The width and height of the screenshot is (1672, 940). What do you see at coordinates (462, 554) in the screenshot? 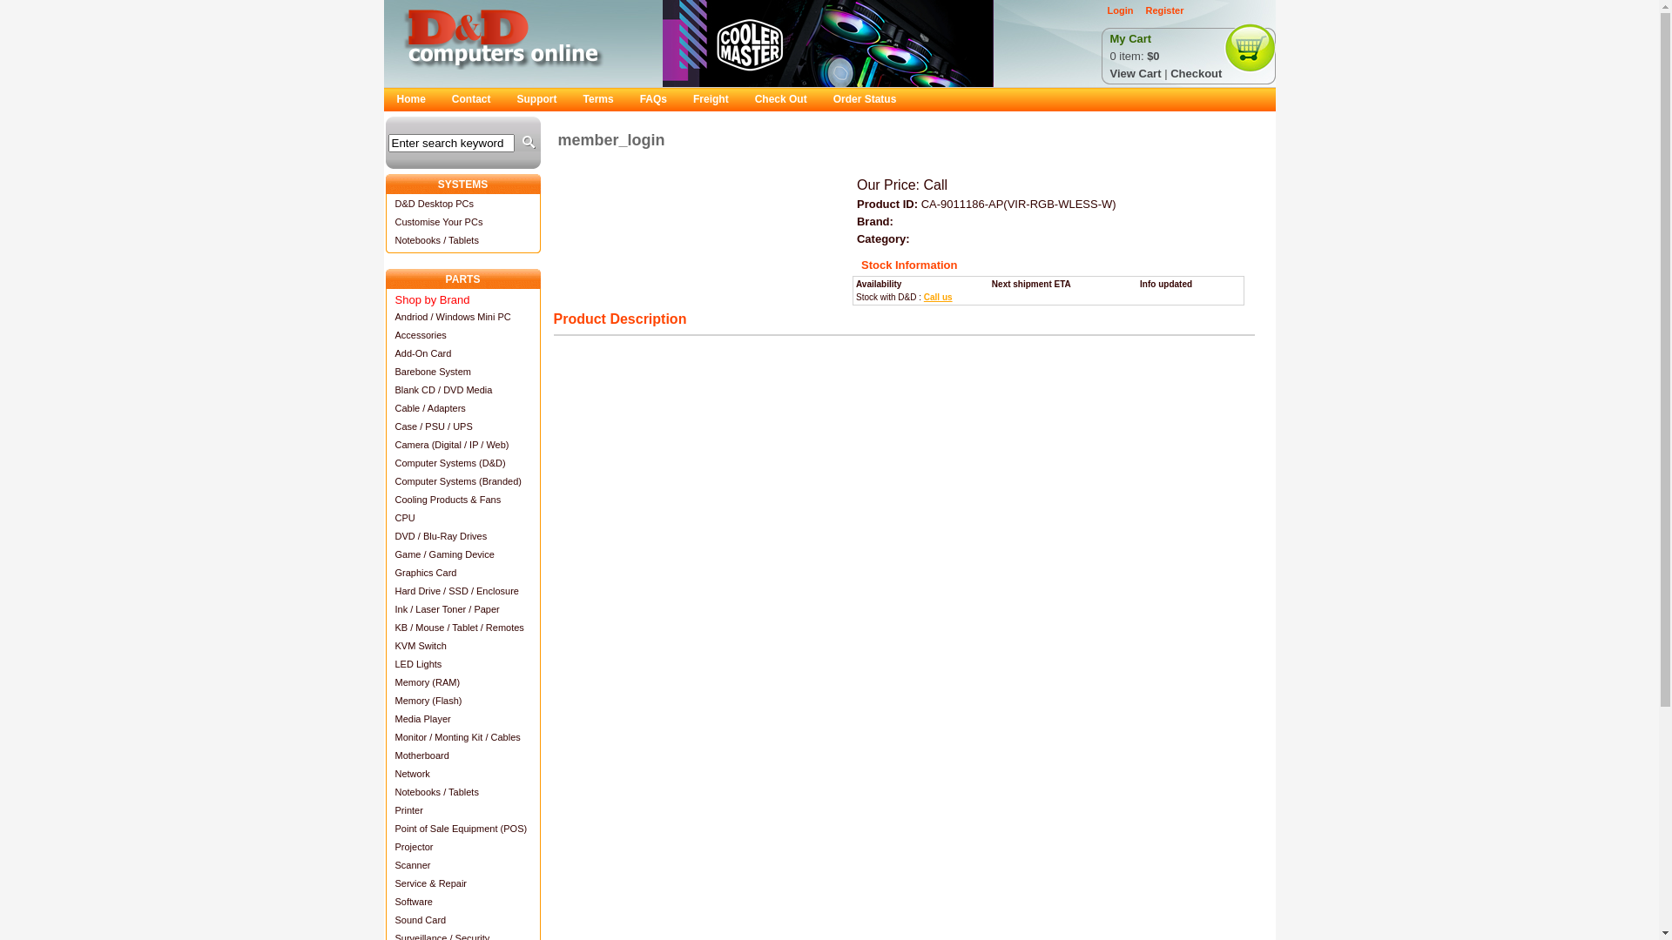
I see `Game / Gaming Device` at bounding box center [462, 554].